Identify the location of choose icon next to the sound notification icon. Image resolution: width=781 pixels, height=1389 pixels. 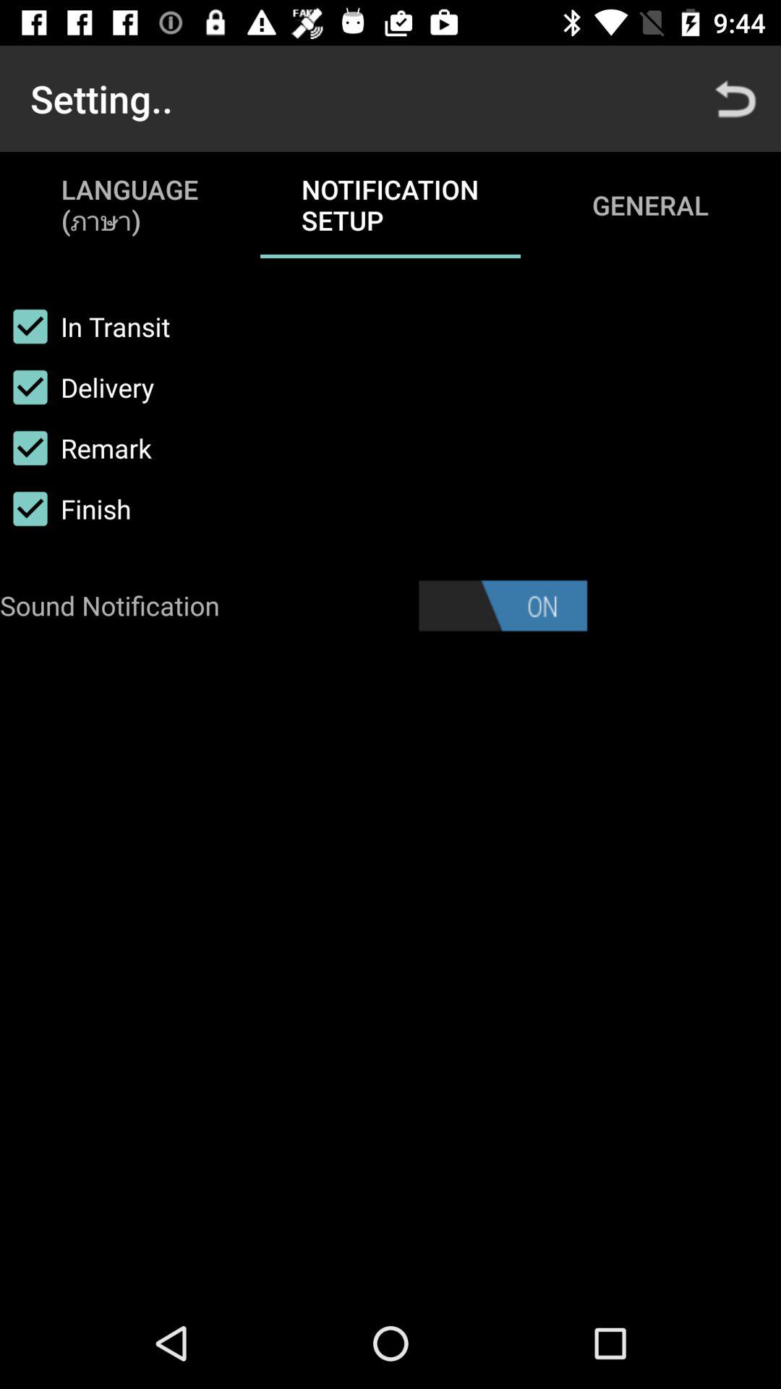
(503, 606).